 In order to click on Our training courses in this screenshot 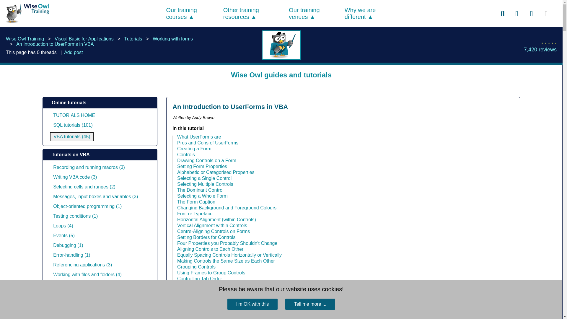, I will do `click(181, 13)`.